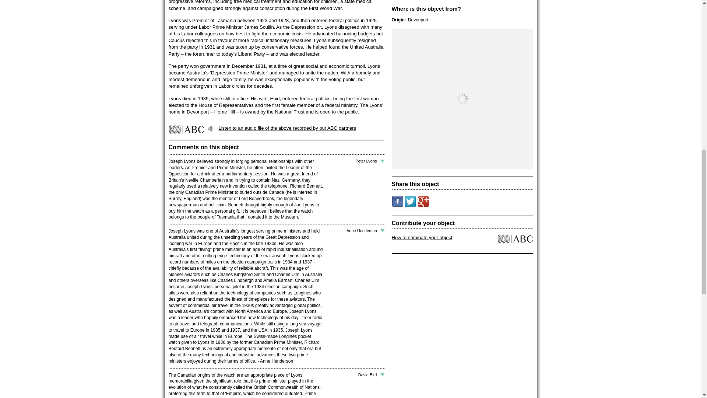  Describe the element at coordinates (422, 237) in the screenshot. I see `How to nominate your object` at that location.